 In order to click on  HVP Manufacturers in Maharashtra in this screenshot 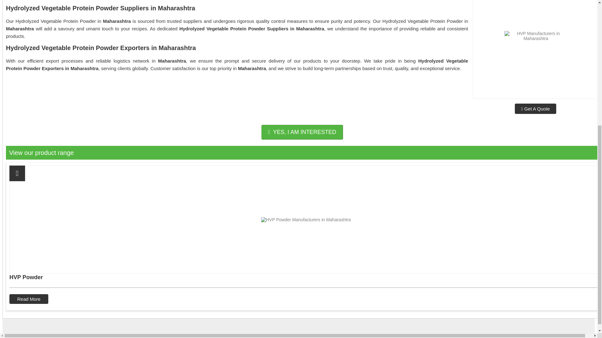, I will do `click(536, 49)`.